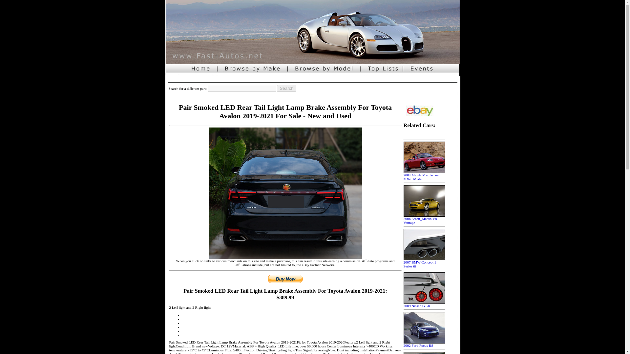  What do you see at coordinates (425, 175) in the screenshot?
I see `2004 Mazda Mazdaspeed MX-5 Miata pictures` at bounding box center [425, 175].